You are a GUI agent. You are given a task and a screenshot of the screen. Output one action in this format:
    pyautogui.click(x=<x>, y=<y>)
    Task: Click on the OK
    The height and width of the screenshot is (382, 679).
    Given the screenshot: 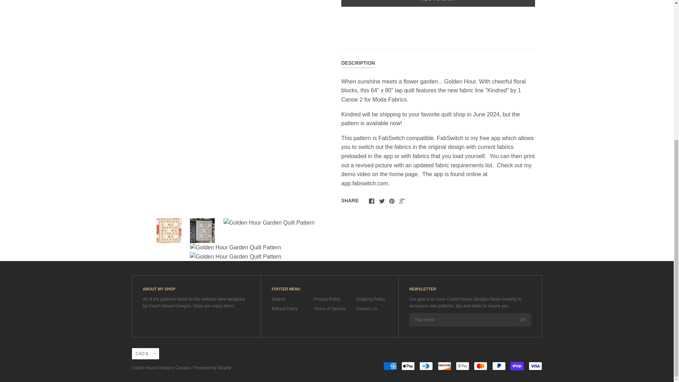 What is the action you would take?
    pyautogui.click(x=522, y=320)
    